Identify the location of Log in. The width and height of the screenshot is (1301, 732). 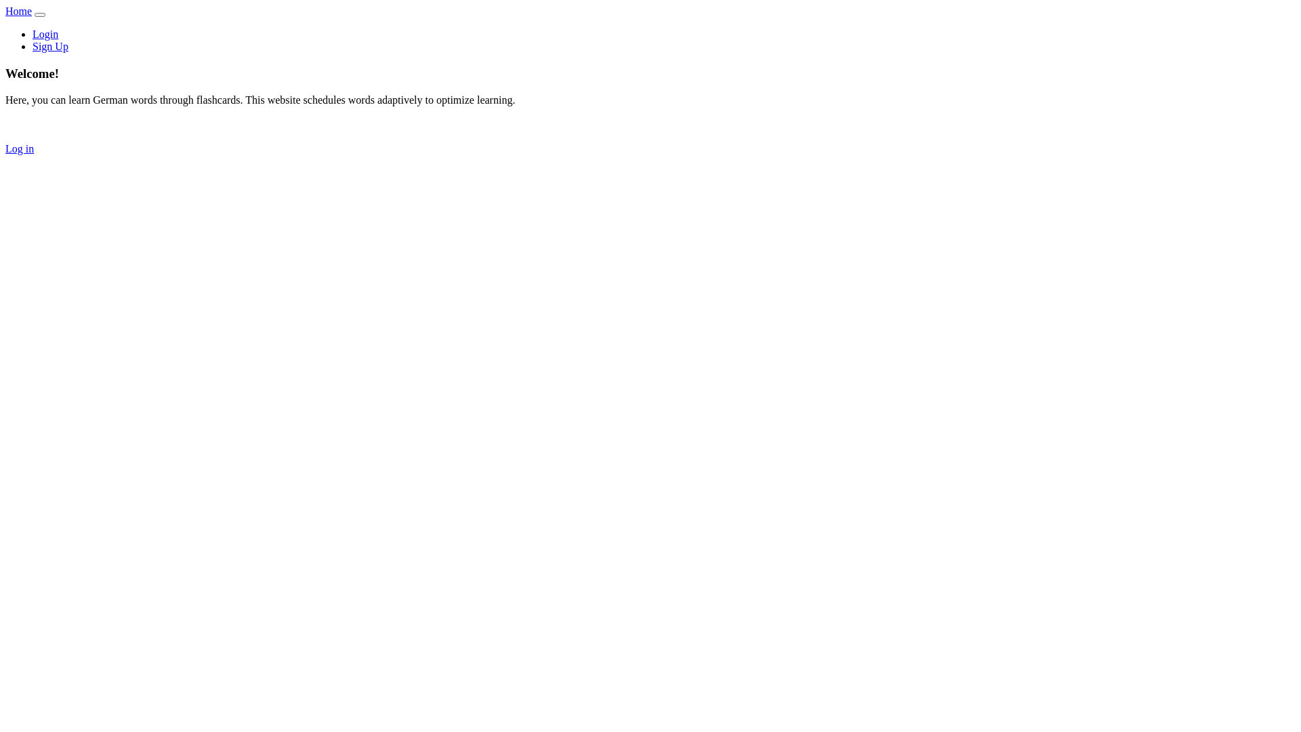
(20, 149).